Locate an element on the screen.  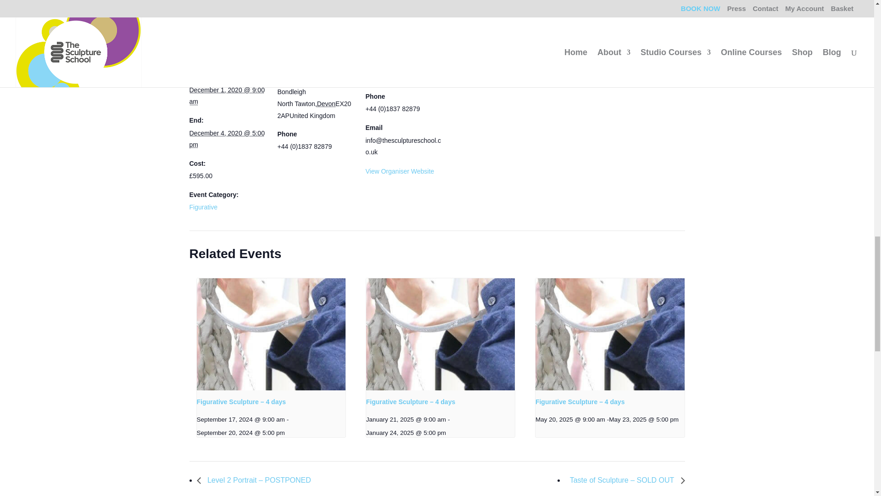
Devon is located at coordinates (326, 104).